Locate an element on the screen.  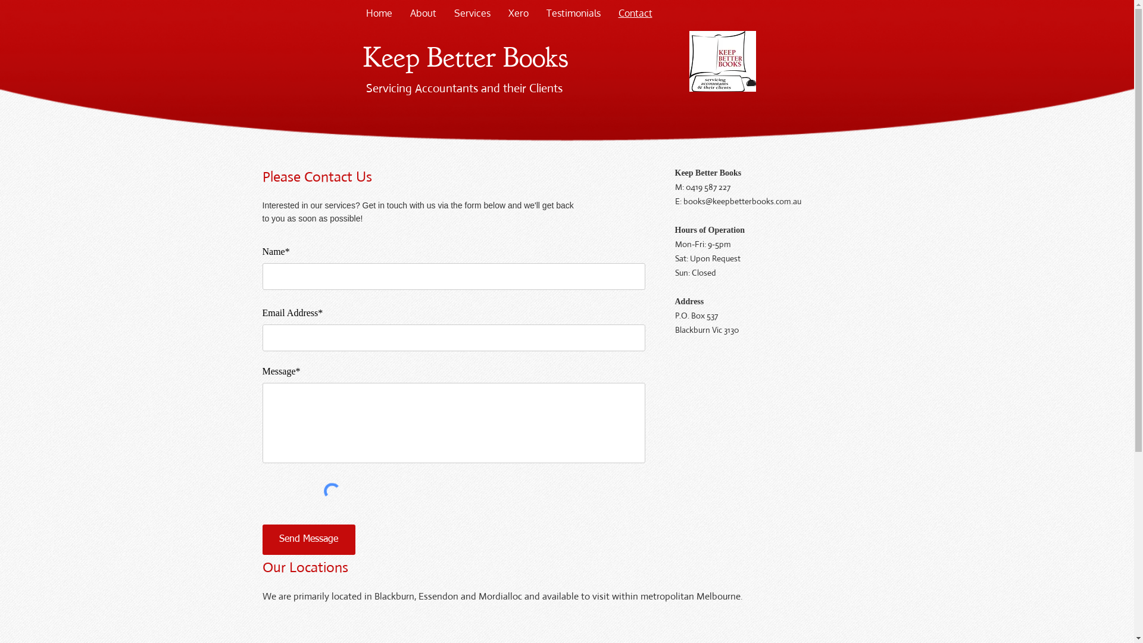
Home is located at coordinates (379, 13).